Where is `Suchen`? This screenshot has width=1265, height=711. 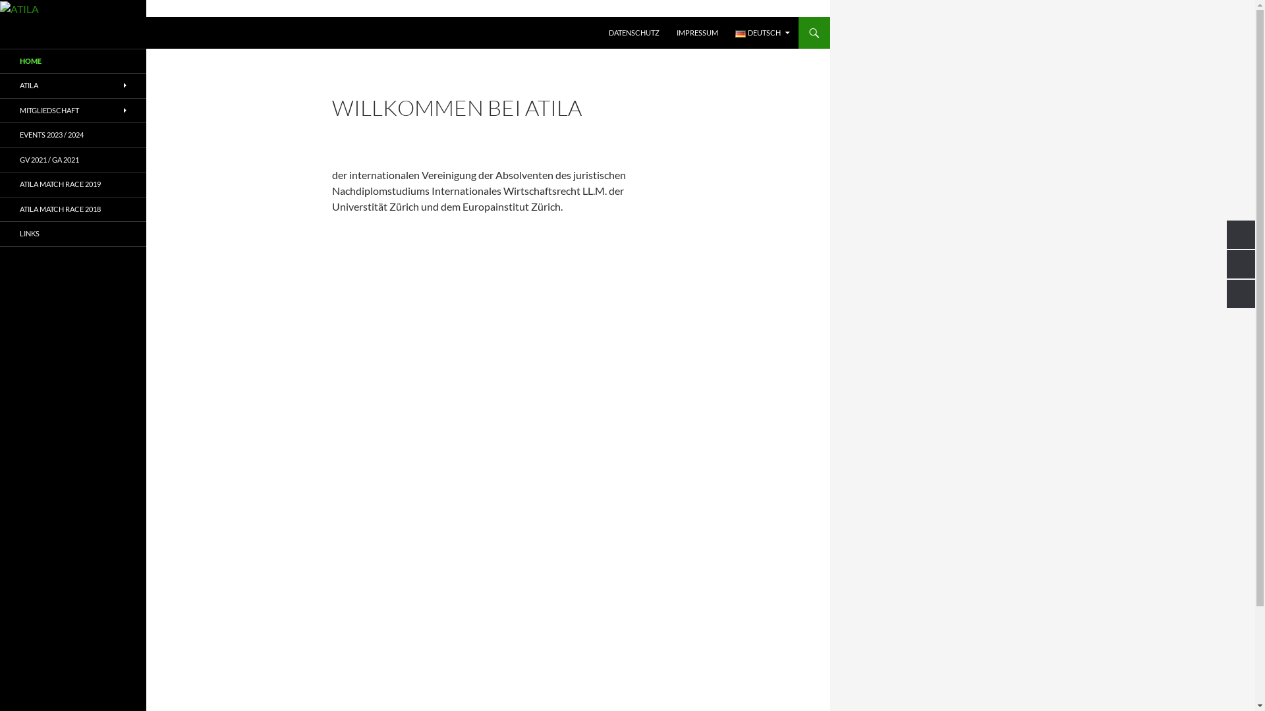 Suchen is located at coordinates (4, 17).